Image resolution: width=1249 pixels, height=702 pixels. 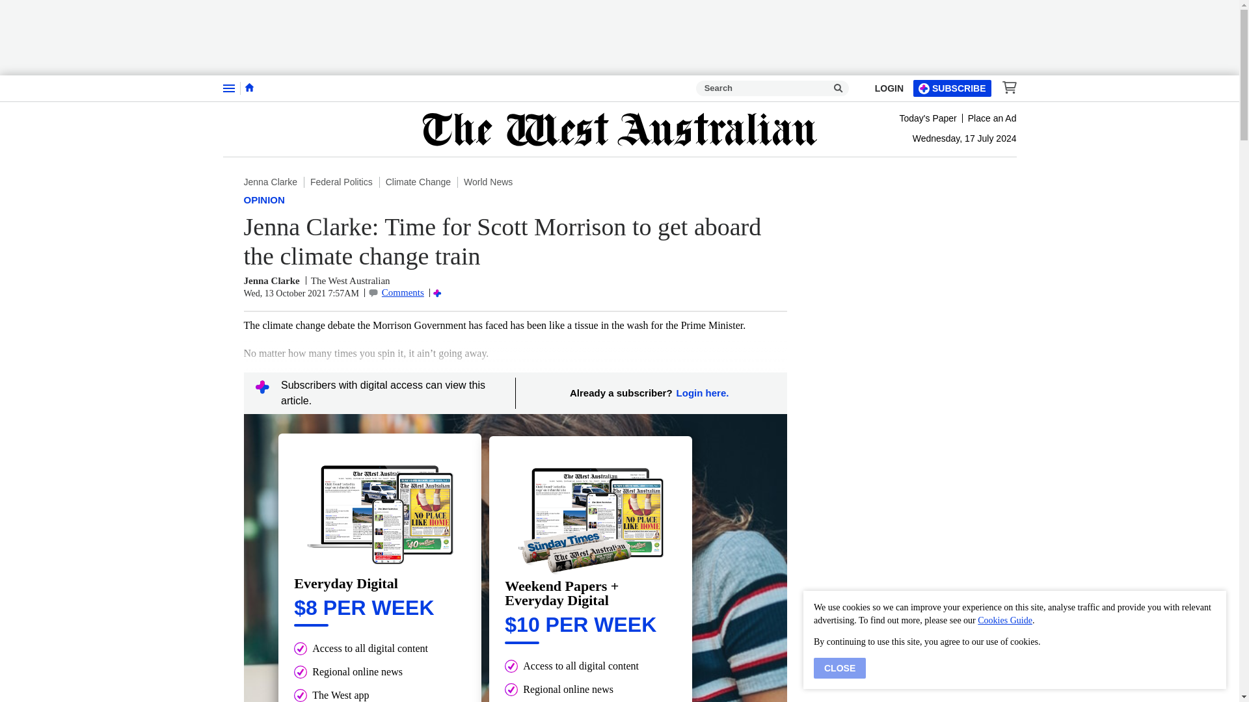 What do you see at coordinates (248, 87) in the screenshot?
I see `Home` at bounding box center [248, 87].